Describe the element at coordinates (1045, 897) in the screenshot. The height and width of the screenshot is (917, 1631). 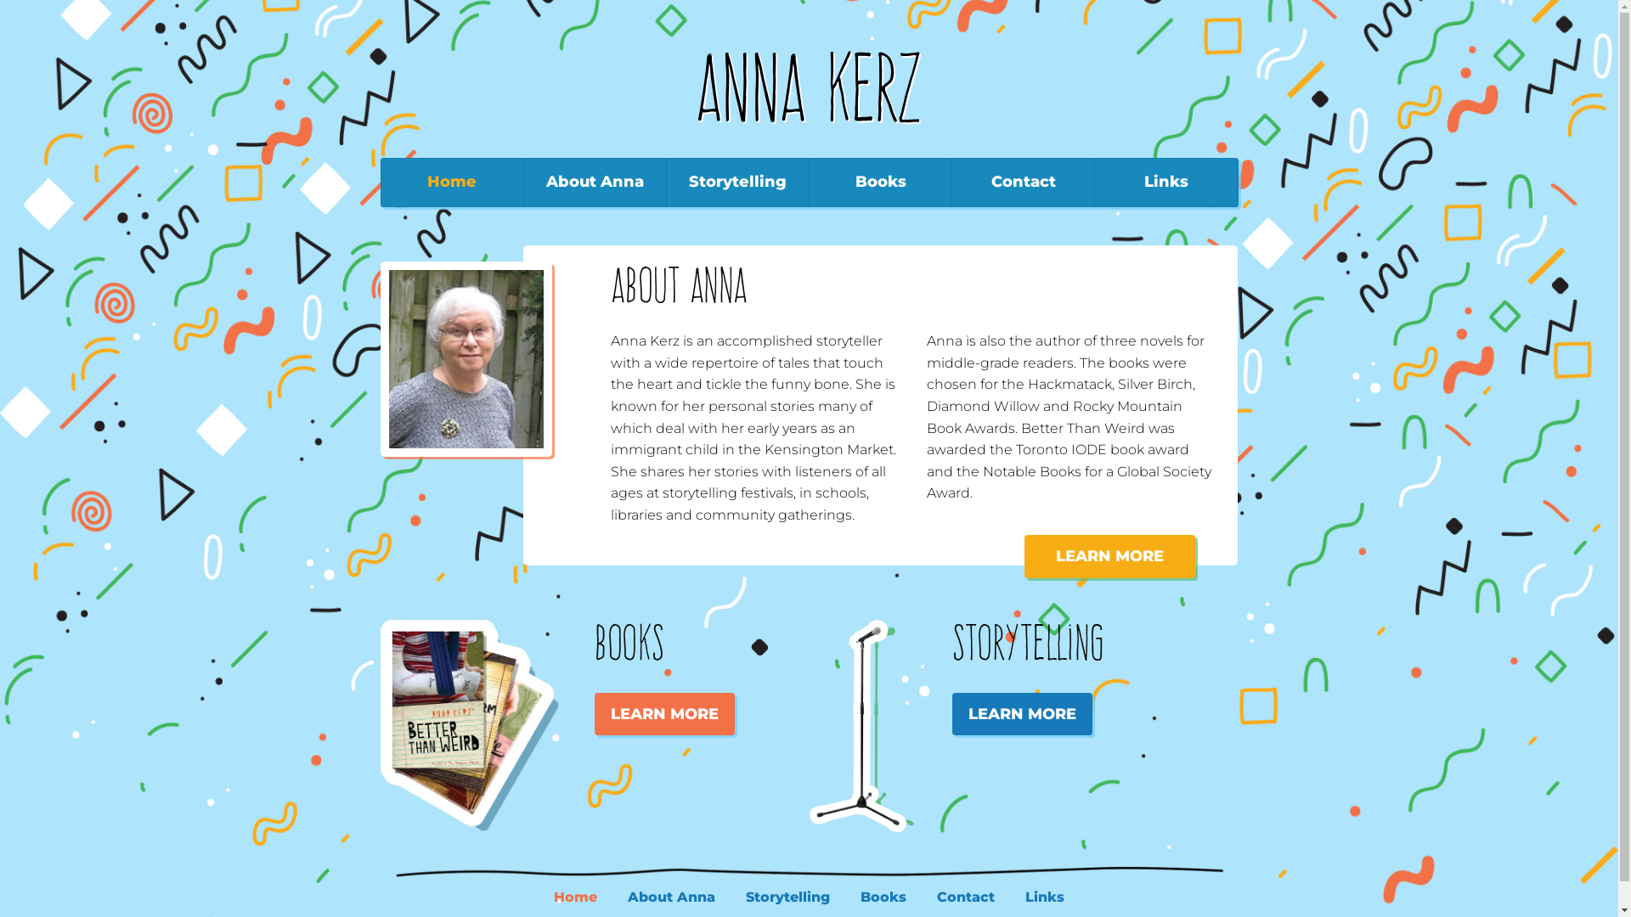
I see `Links` at that location.